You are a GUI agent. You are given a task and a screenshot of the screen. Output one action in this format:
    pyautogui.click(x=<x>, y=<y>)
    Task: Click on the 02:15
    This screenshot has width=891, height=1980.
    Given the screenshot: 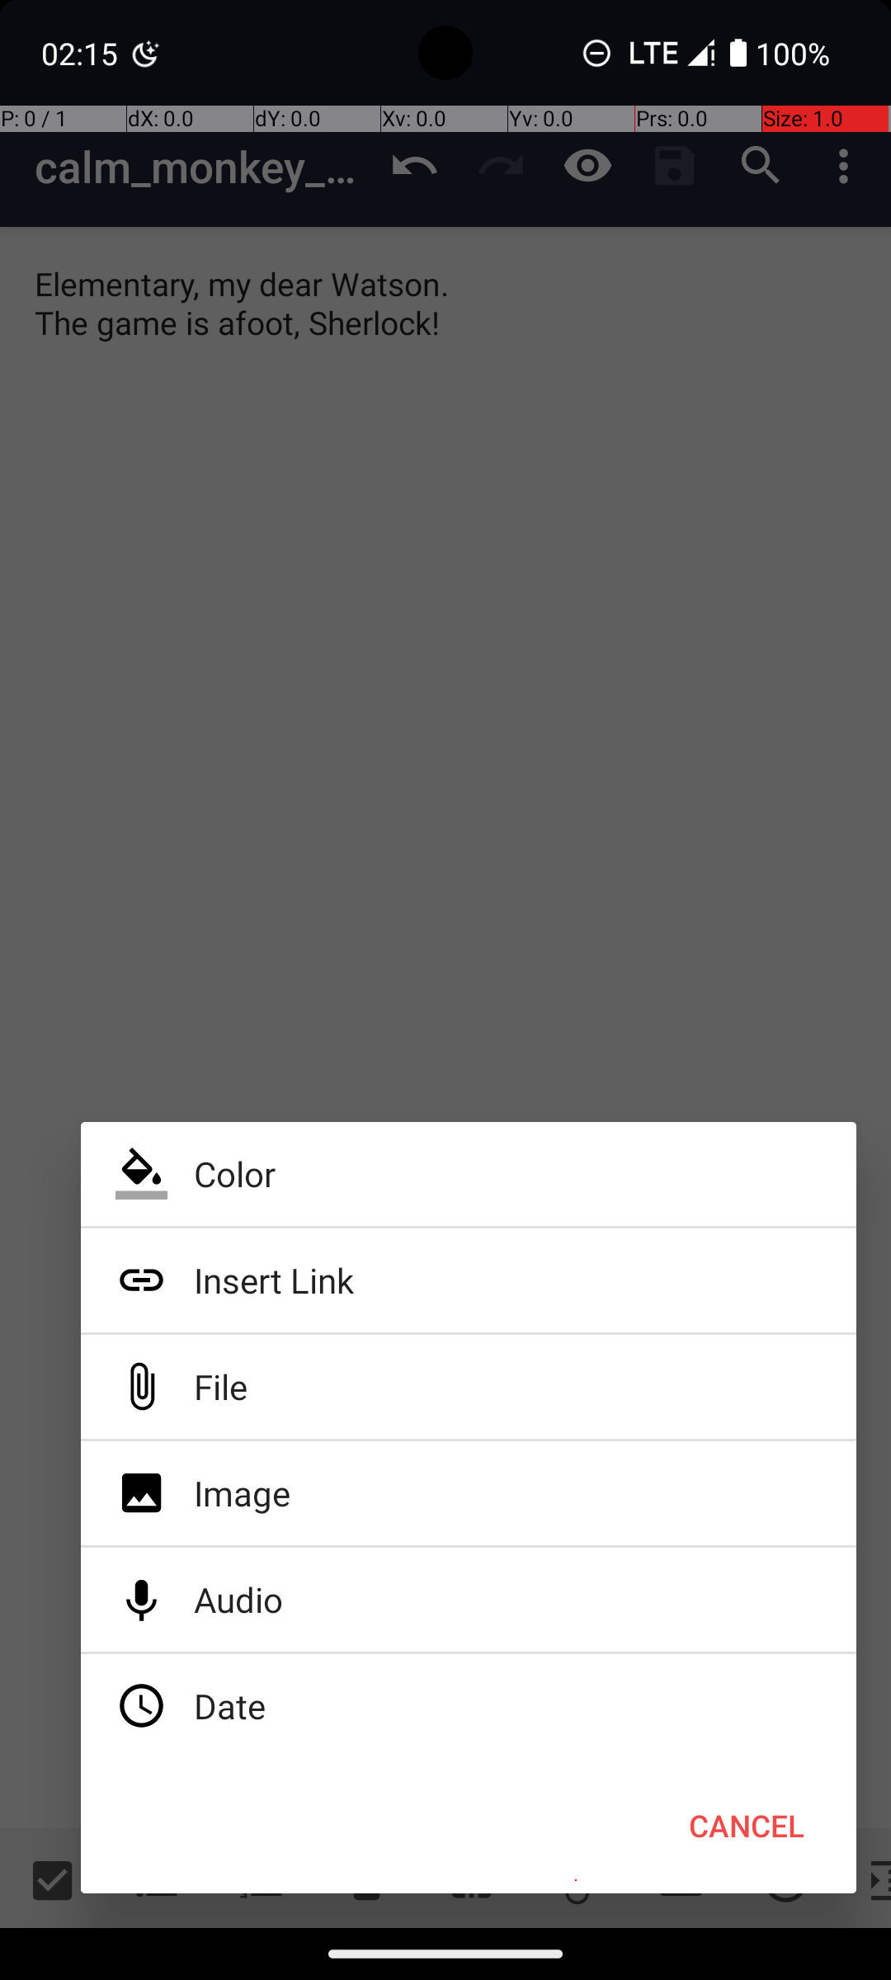 What is the action you would take?
    pyautogui.click(x=82, y=53)
    